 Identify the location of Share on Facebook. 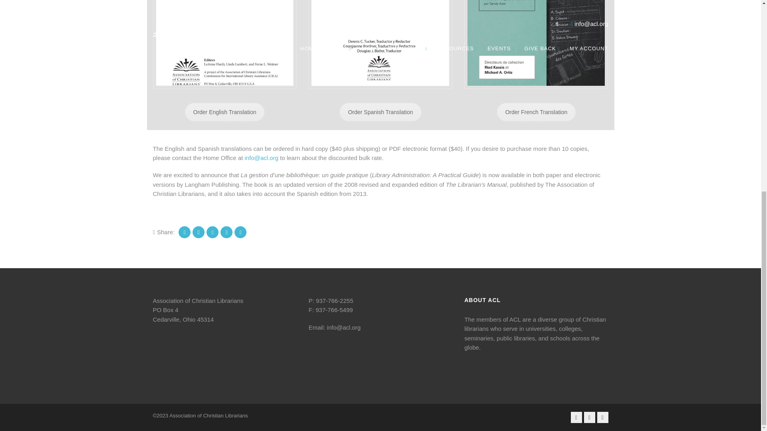
(185, 232).